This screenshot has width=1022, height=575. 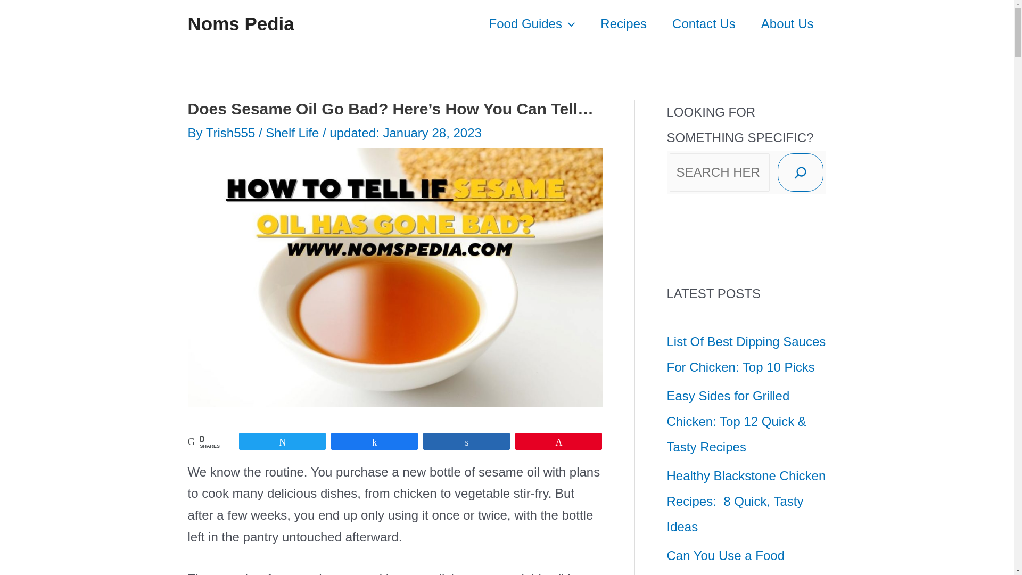 What do you see at coordinates (232, 133) in the screenshot?
I see `View all posts by Trish555` at bounding box center [232, 133].